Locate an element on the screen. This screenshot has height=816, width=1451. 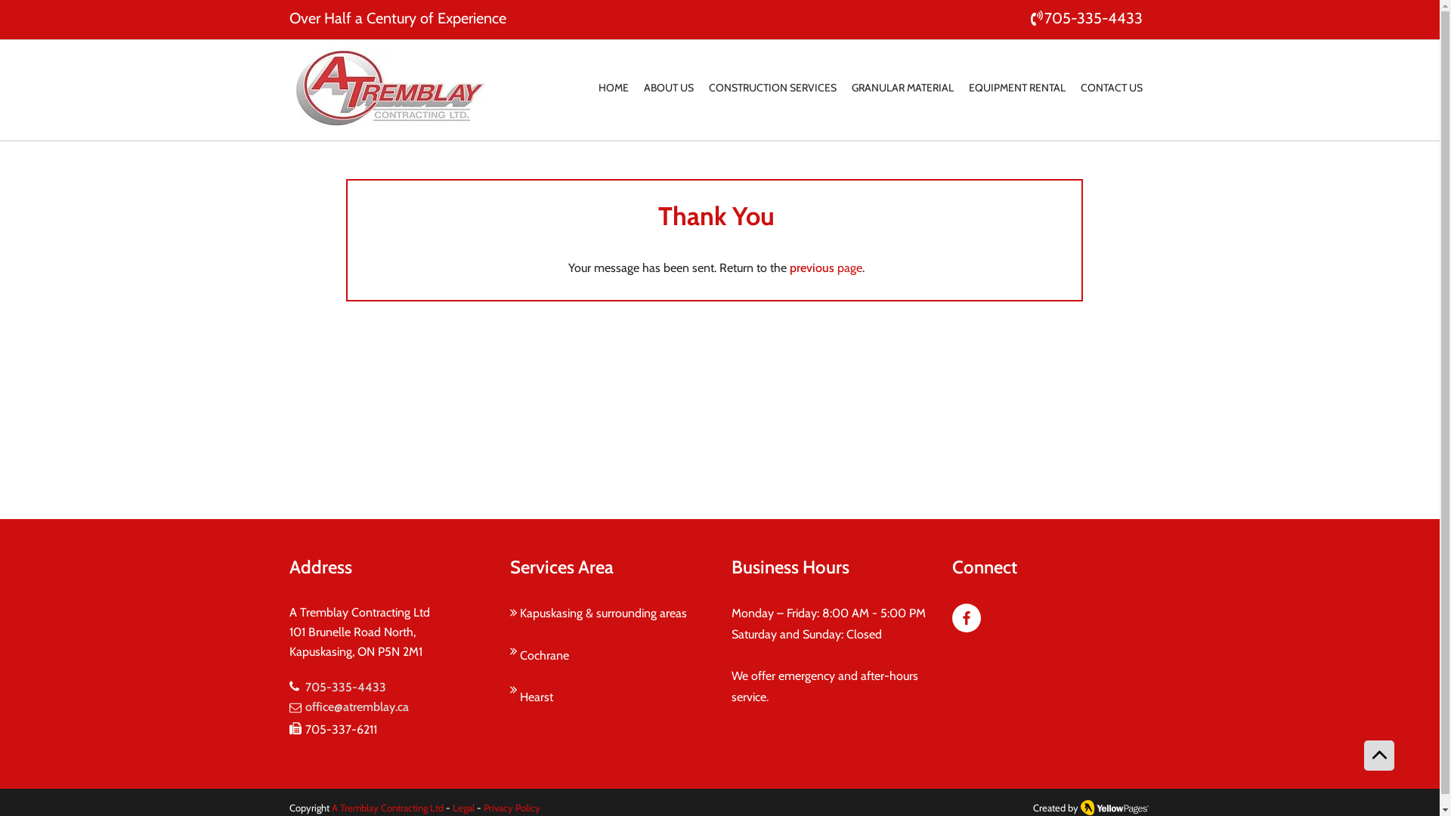
Privacy Policy is located at coordinates (510, 808).